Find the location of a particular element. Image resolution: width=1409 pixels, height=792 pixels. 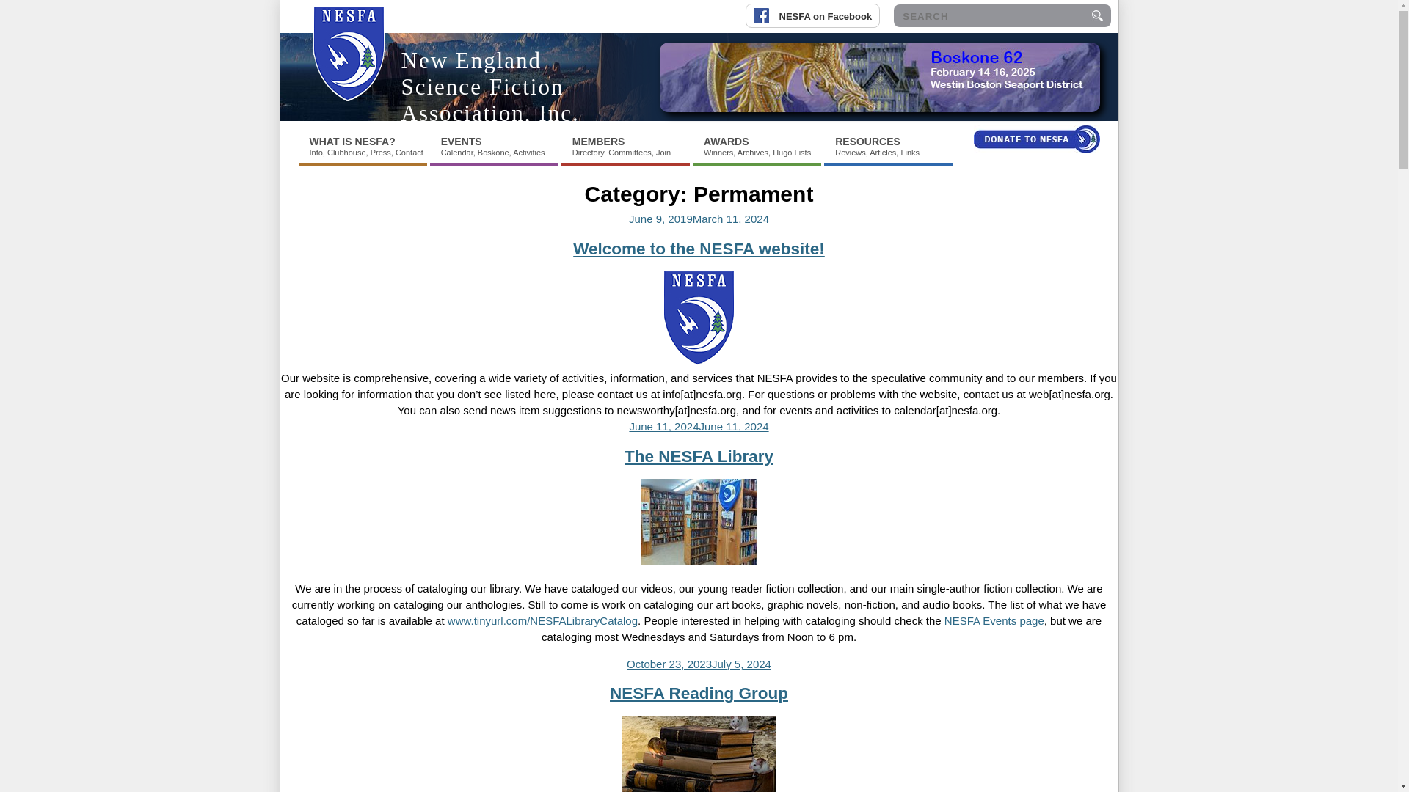

AWARDS is located at coordinates (725, 141).